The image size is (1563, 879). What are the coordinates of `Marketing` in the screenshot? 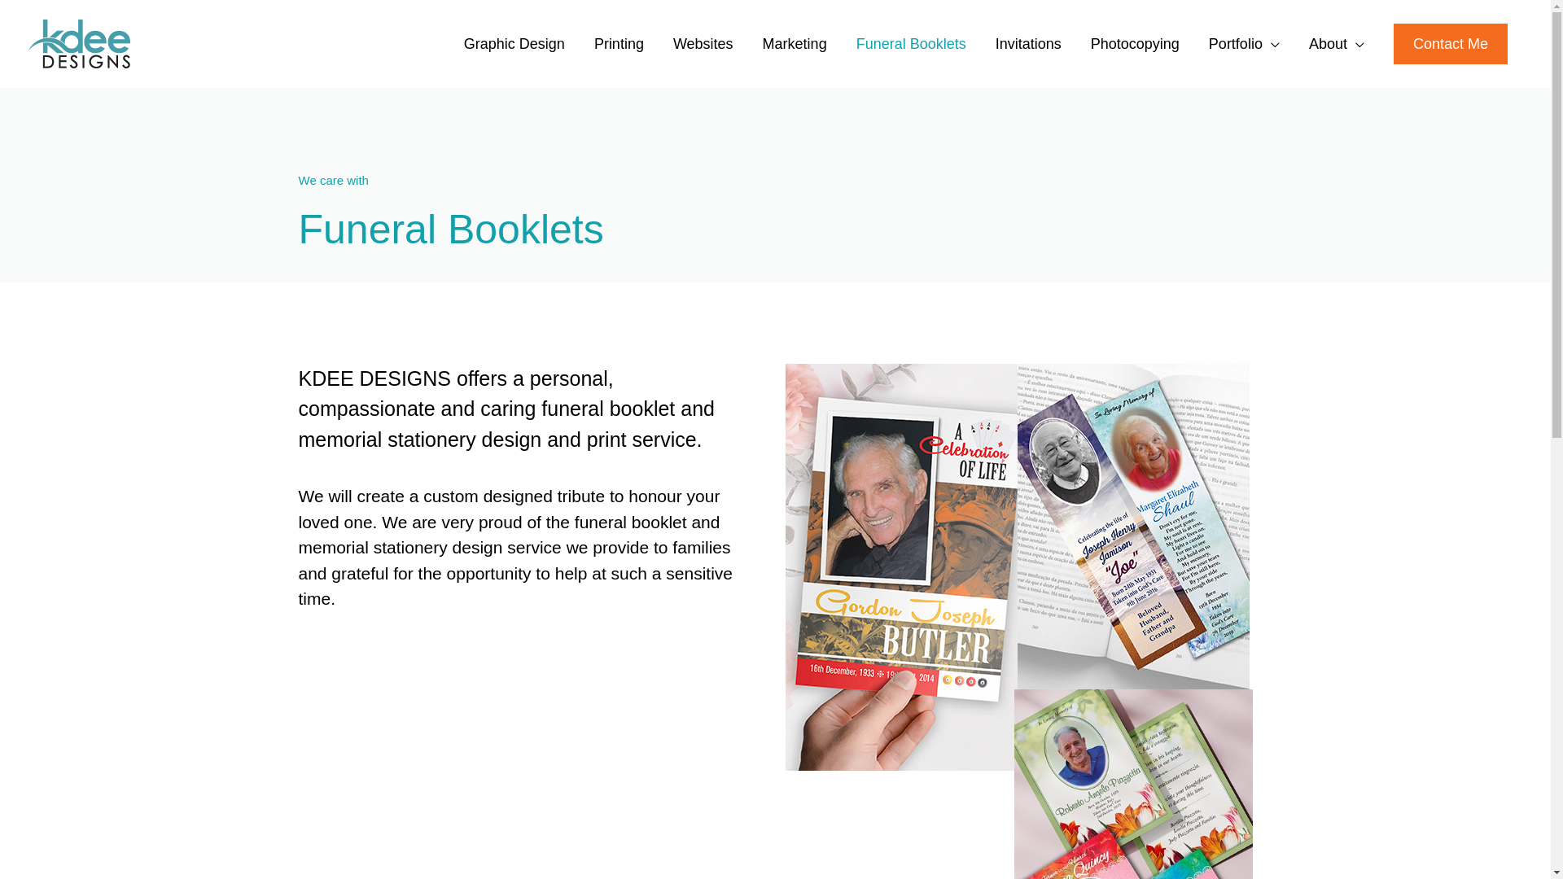 It's located at (795, 44).